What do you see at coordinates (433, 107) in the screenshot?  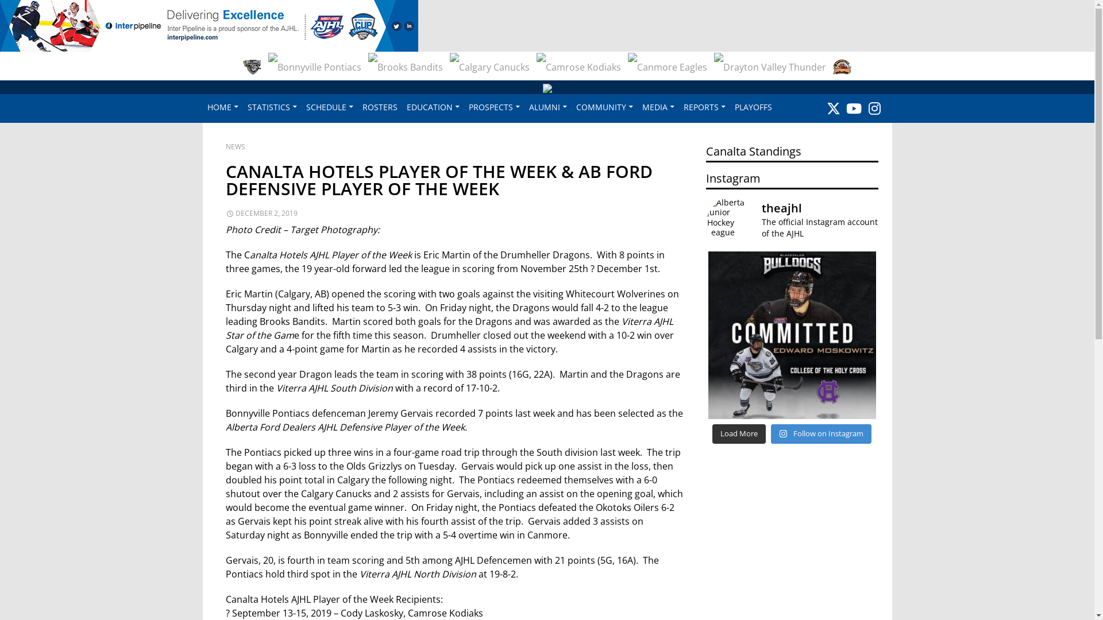 I see `EDUCATION` at bounding box center [433, 107].